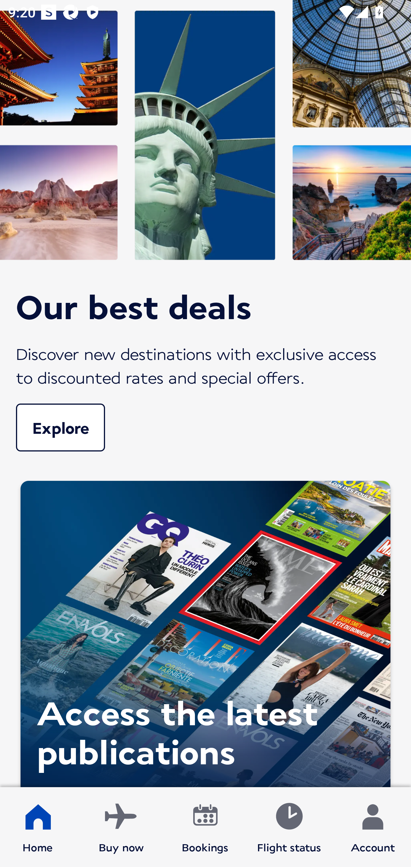 This screenshot has height=867, width=411. What do you see at coordinates (289, 827) in the screenshot?
I see `Flight status` at bounding box center [289, 827].